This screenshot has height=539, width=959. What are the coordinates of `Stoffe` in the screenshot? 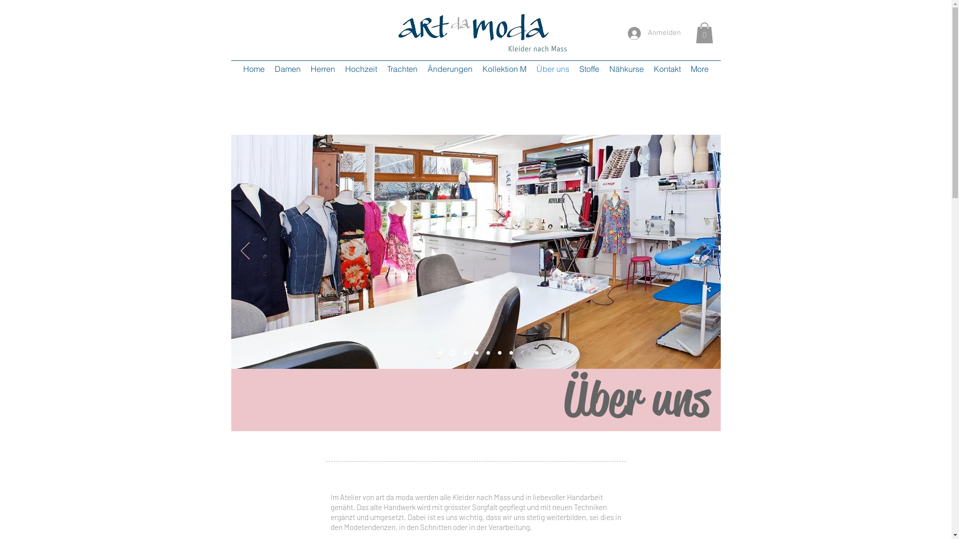 It's located at (589, 69).